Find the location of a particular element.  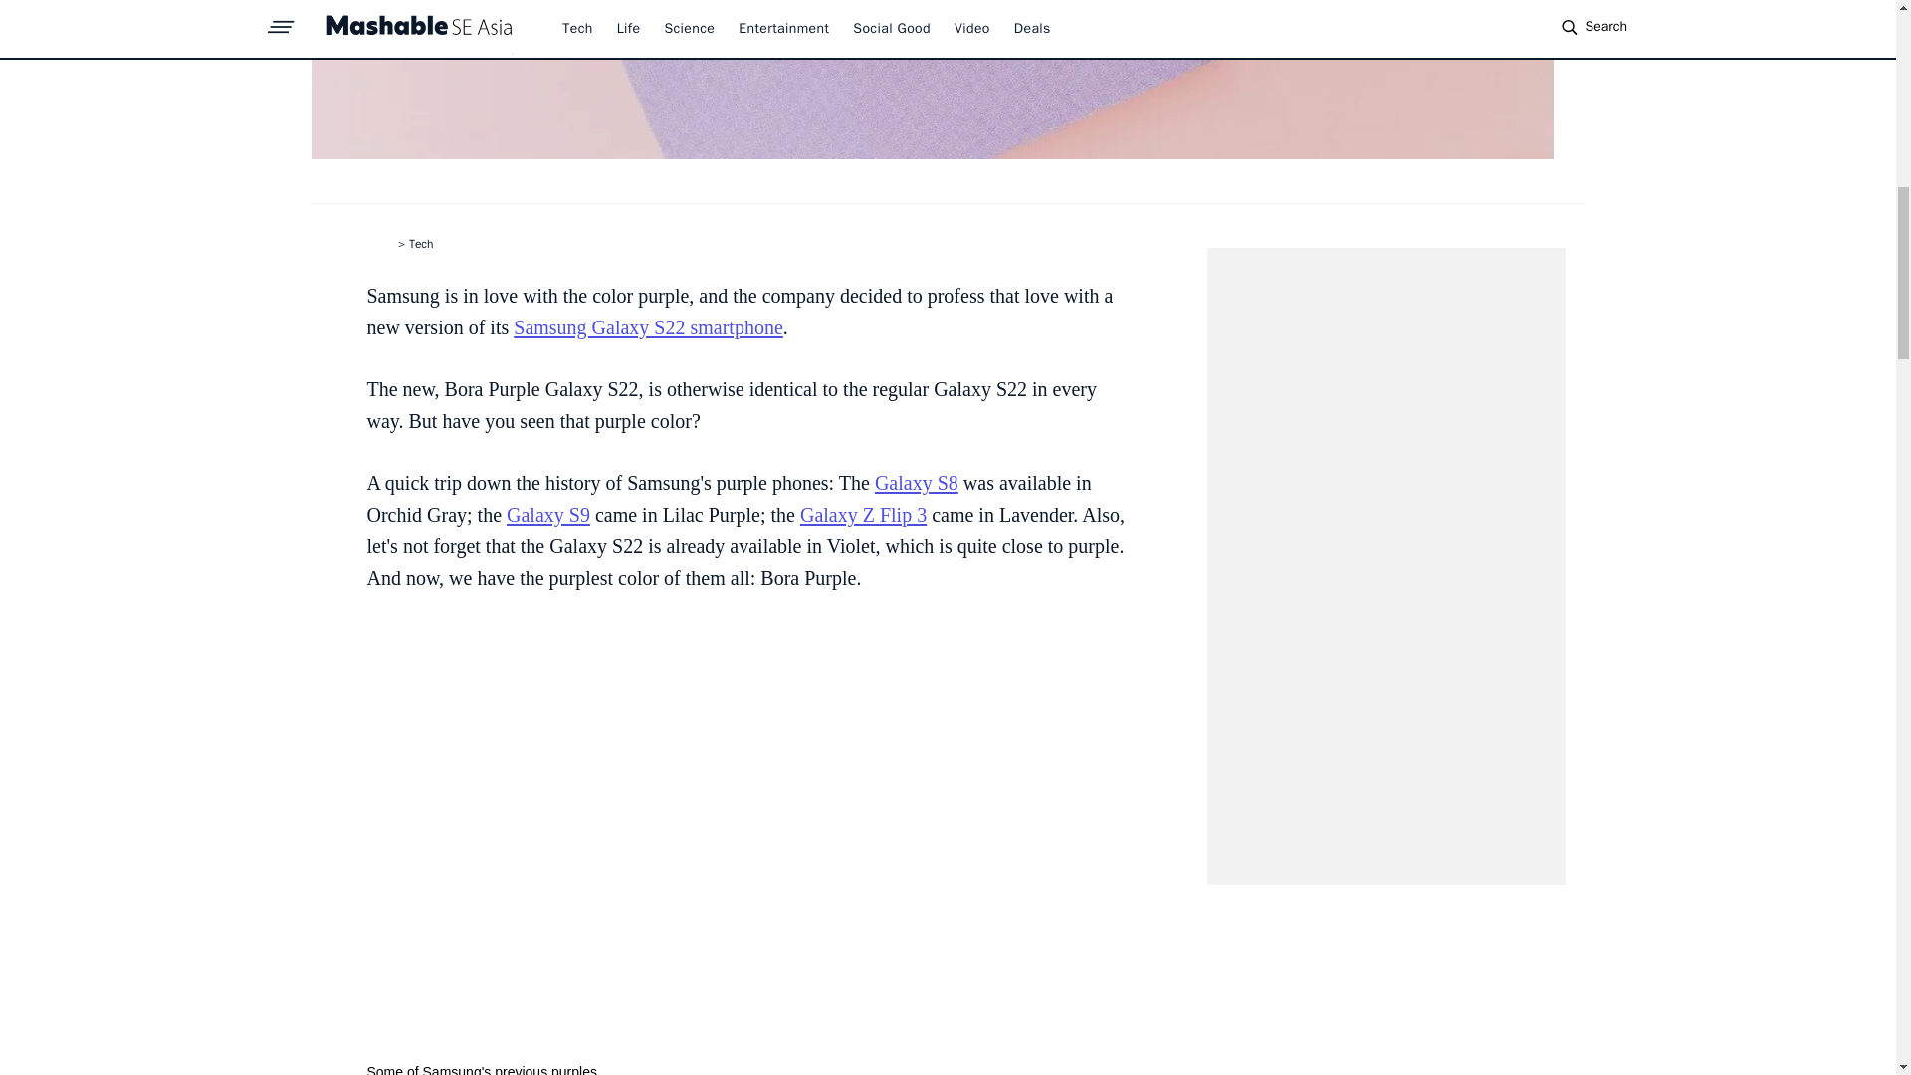

Samsung Galaxy S22 smartphone is located at coordinates (649, 326).